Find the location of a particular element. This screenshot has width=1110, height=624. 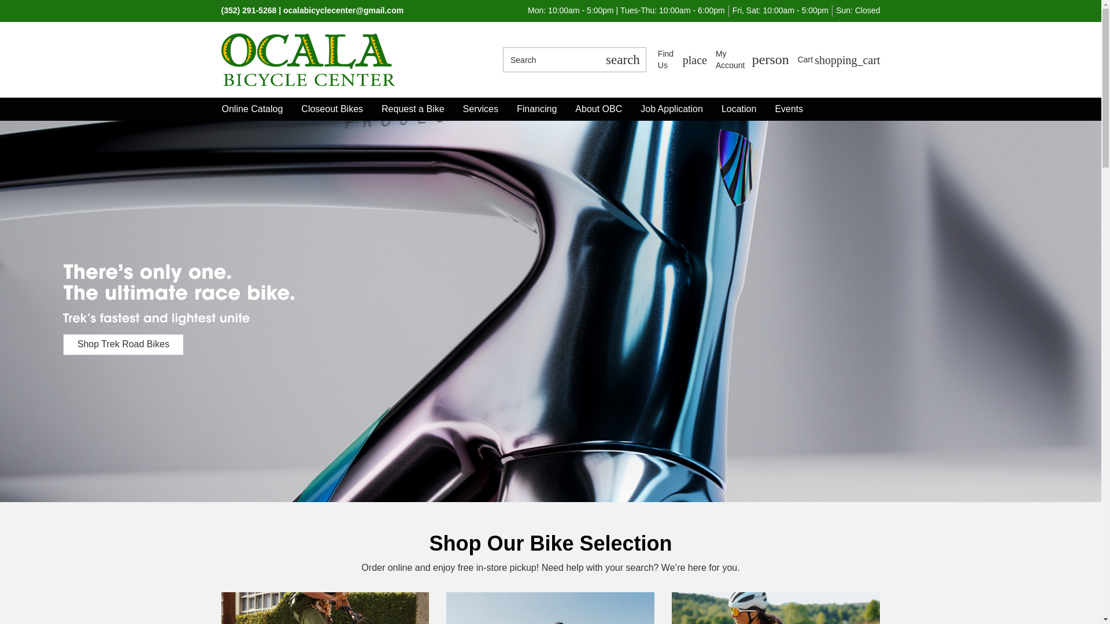

Road Bikes is located at coordinates (682, 60).